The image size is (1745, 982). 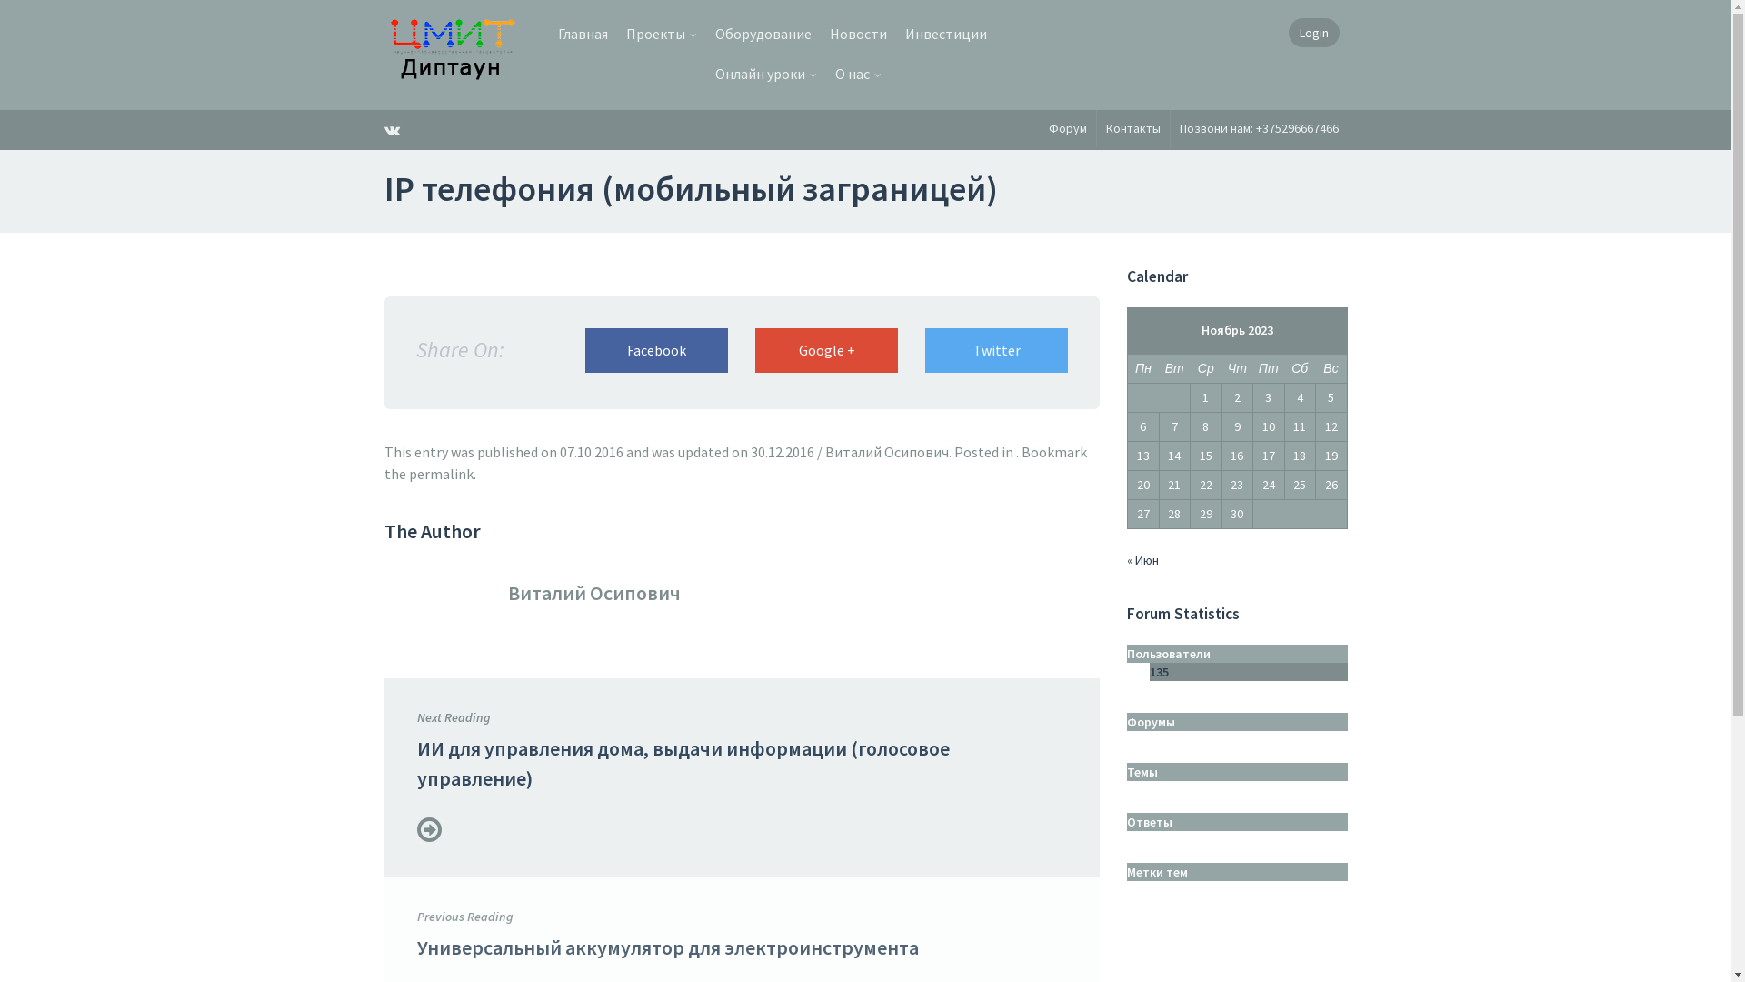 What do you see at coordinates (996, 351) in the screenshot?
I see `Twitter` at bounding box center [996, 351].